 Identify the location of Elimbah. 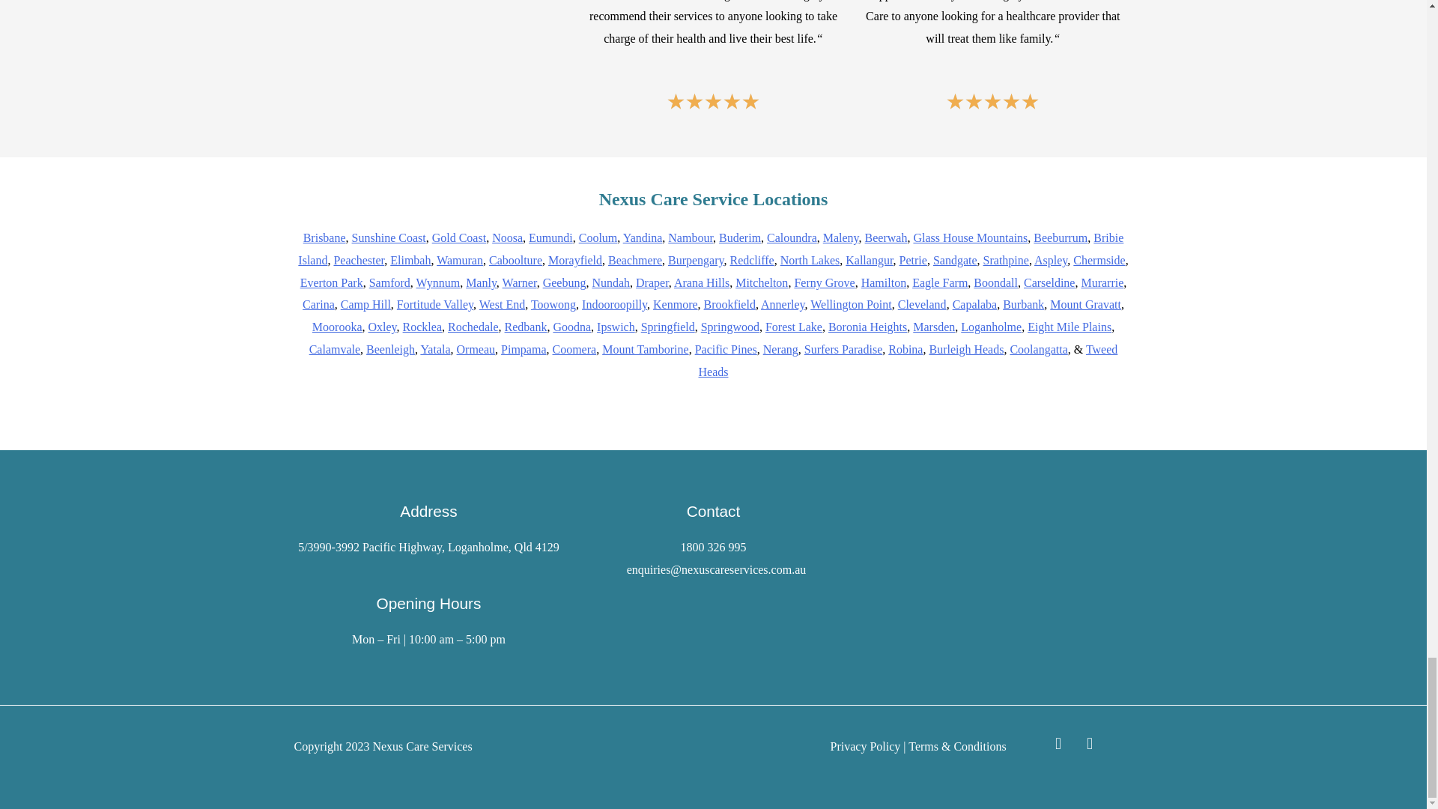
(410, 261).